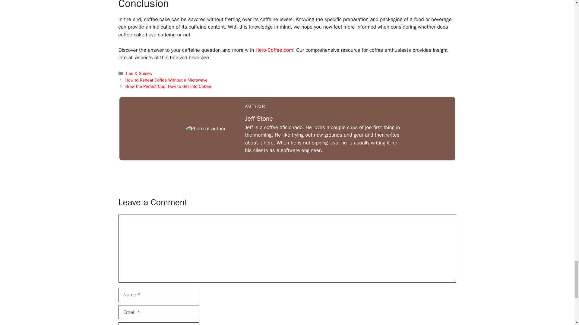 Image resolution: width=579 pixels, height=325 pixels. What do you see at coordinates (274, 50) in the screenshot?
I see `Hero-Coffee.com` at bounding box center [274, 50].